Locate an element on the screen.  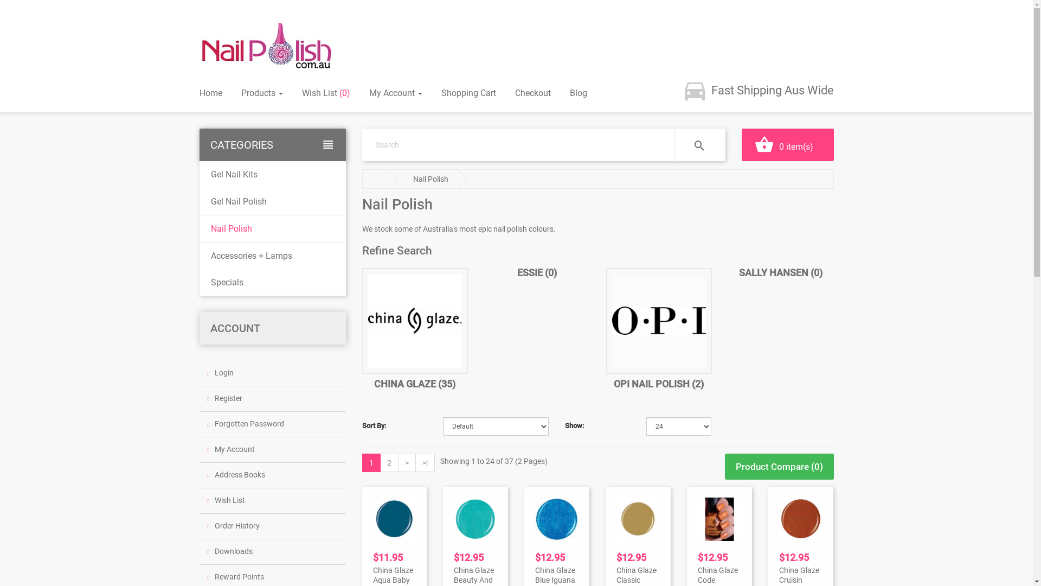
OPI NAIL POLISH (2) is located at coordinates (659, 384).